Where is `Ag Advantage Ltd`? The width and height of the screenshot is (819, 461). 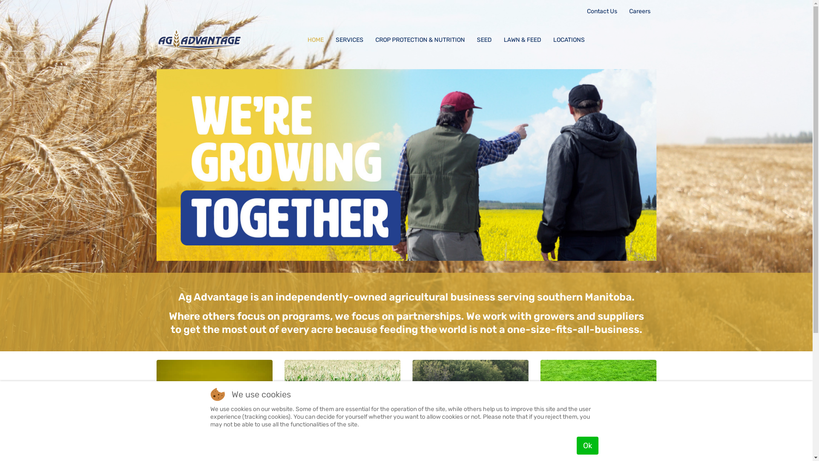 Ag Advantage Ltd is located at coordinates (199, 39).